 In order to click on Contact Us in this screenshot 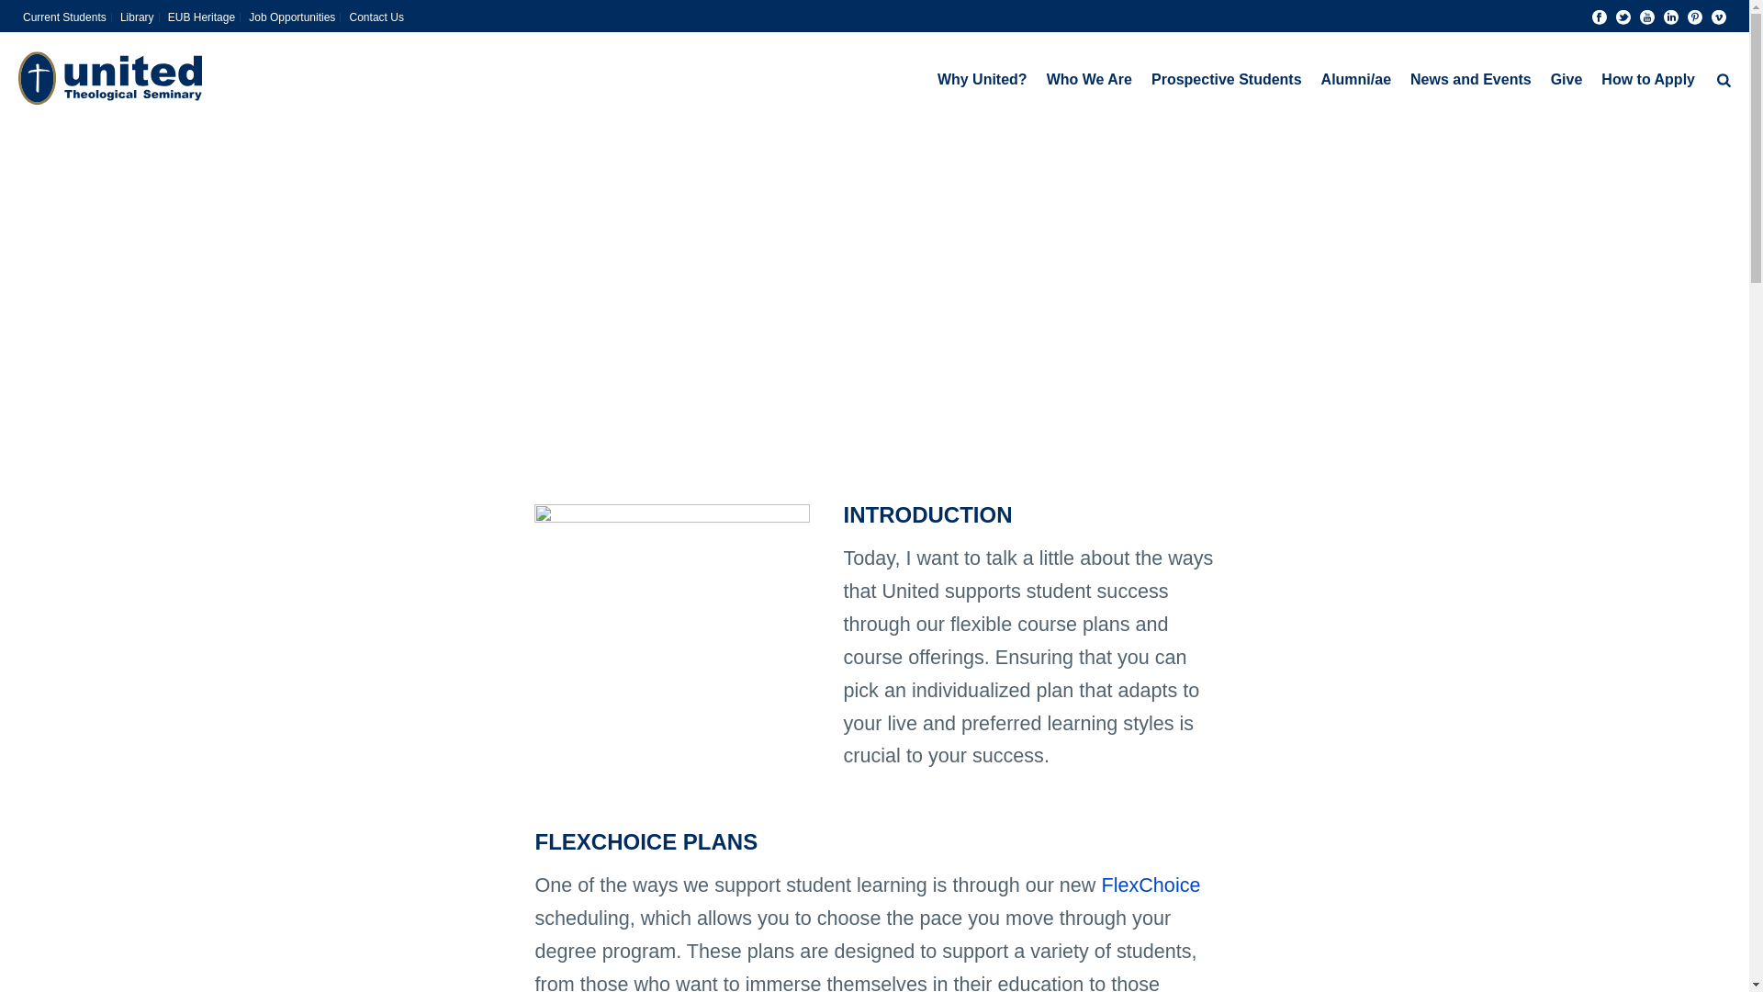, I will do `click(376, 17)`.